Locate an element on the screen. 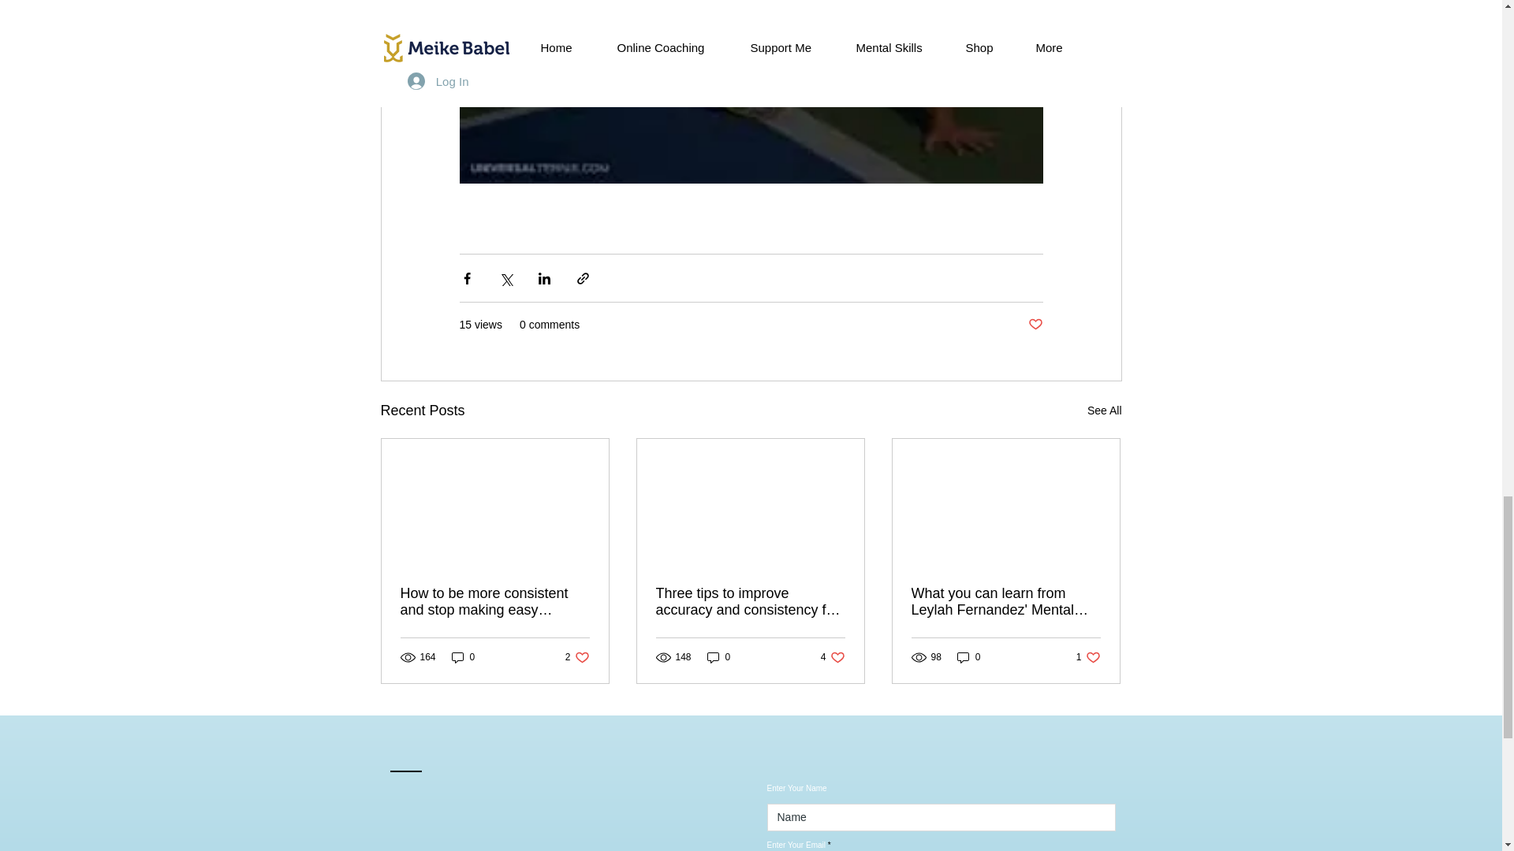  See All is located at coordinates (1035, 325).